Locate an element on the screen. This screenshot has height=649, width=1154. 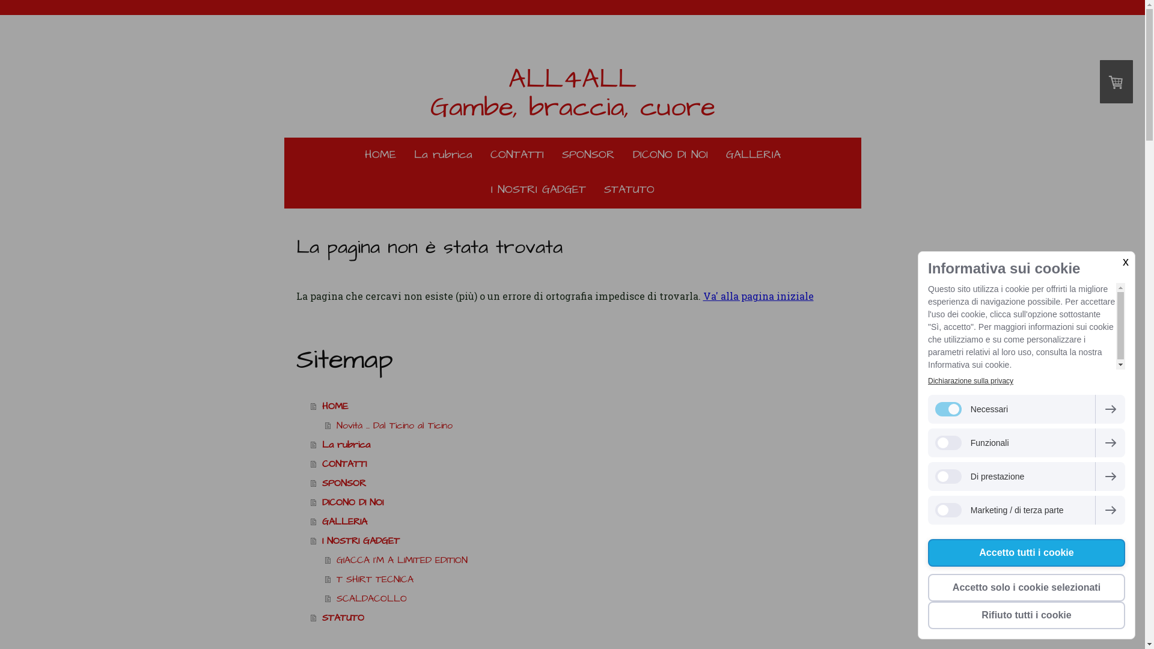
CONTATTI is located at coordinates (517, 155).